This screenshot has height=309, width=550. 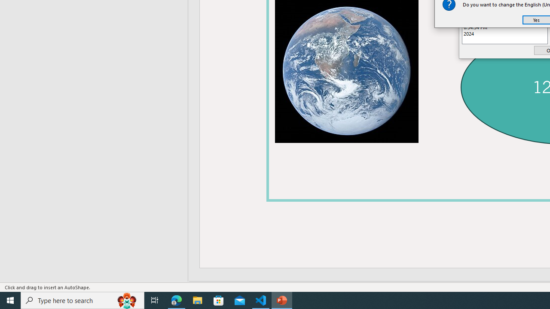 What do you see at coordinates (127, 300) in the screenshot?
I see `Search highlights icon opens search home window` at bounding box center [127, 300].